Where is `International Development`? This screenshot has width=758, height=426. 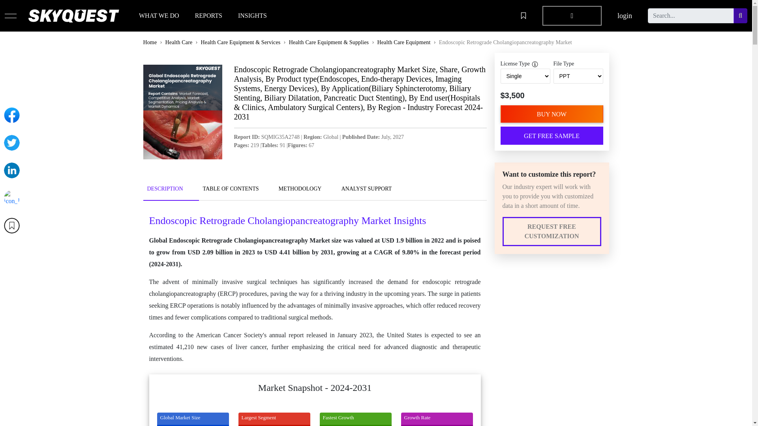
International Development is located at coordinates (301, 312).